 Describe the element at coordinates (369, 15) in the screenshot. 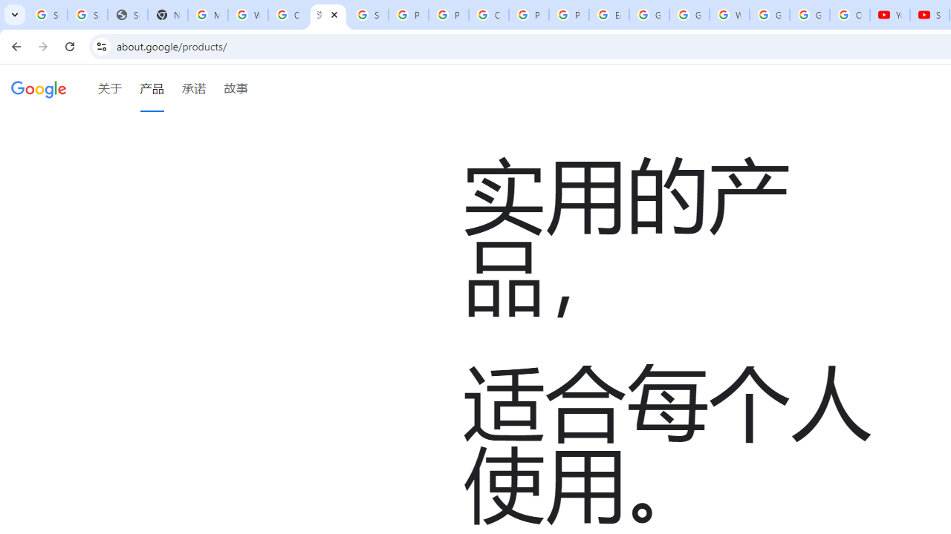

I see `Sign in - Google Accounts` at that location.